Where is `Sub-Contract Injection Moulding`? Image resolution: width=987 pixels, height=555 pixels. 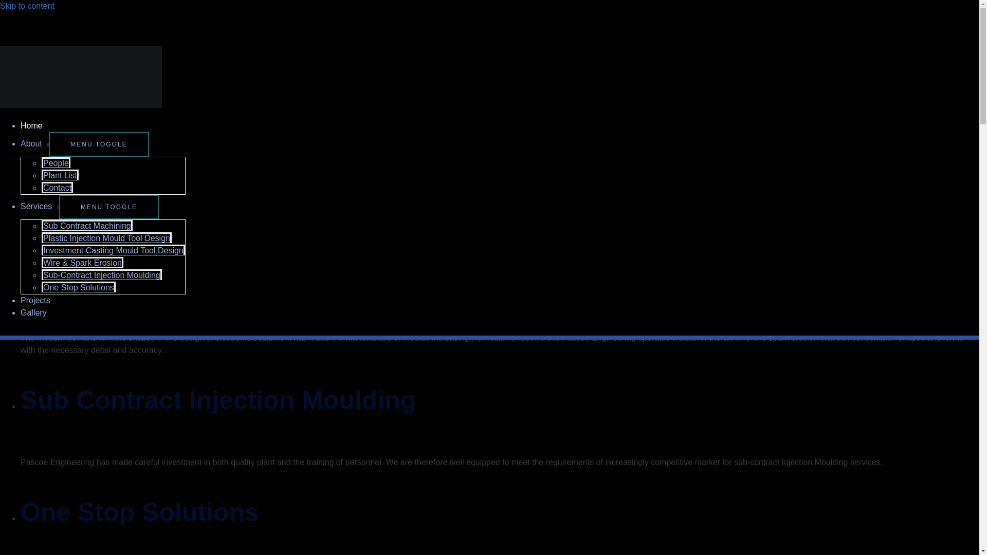
Sub-Contract Injection Moulding is located at coordinates (101, 274).